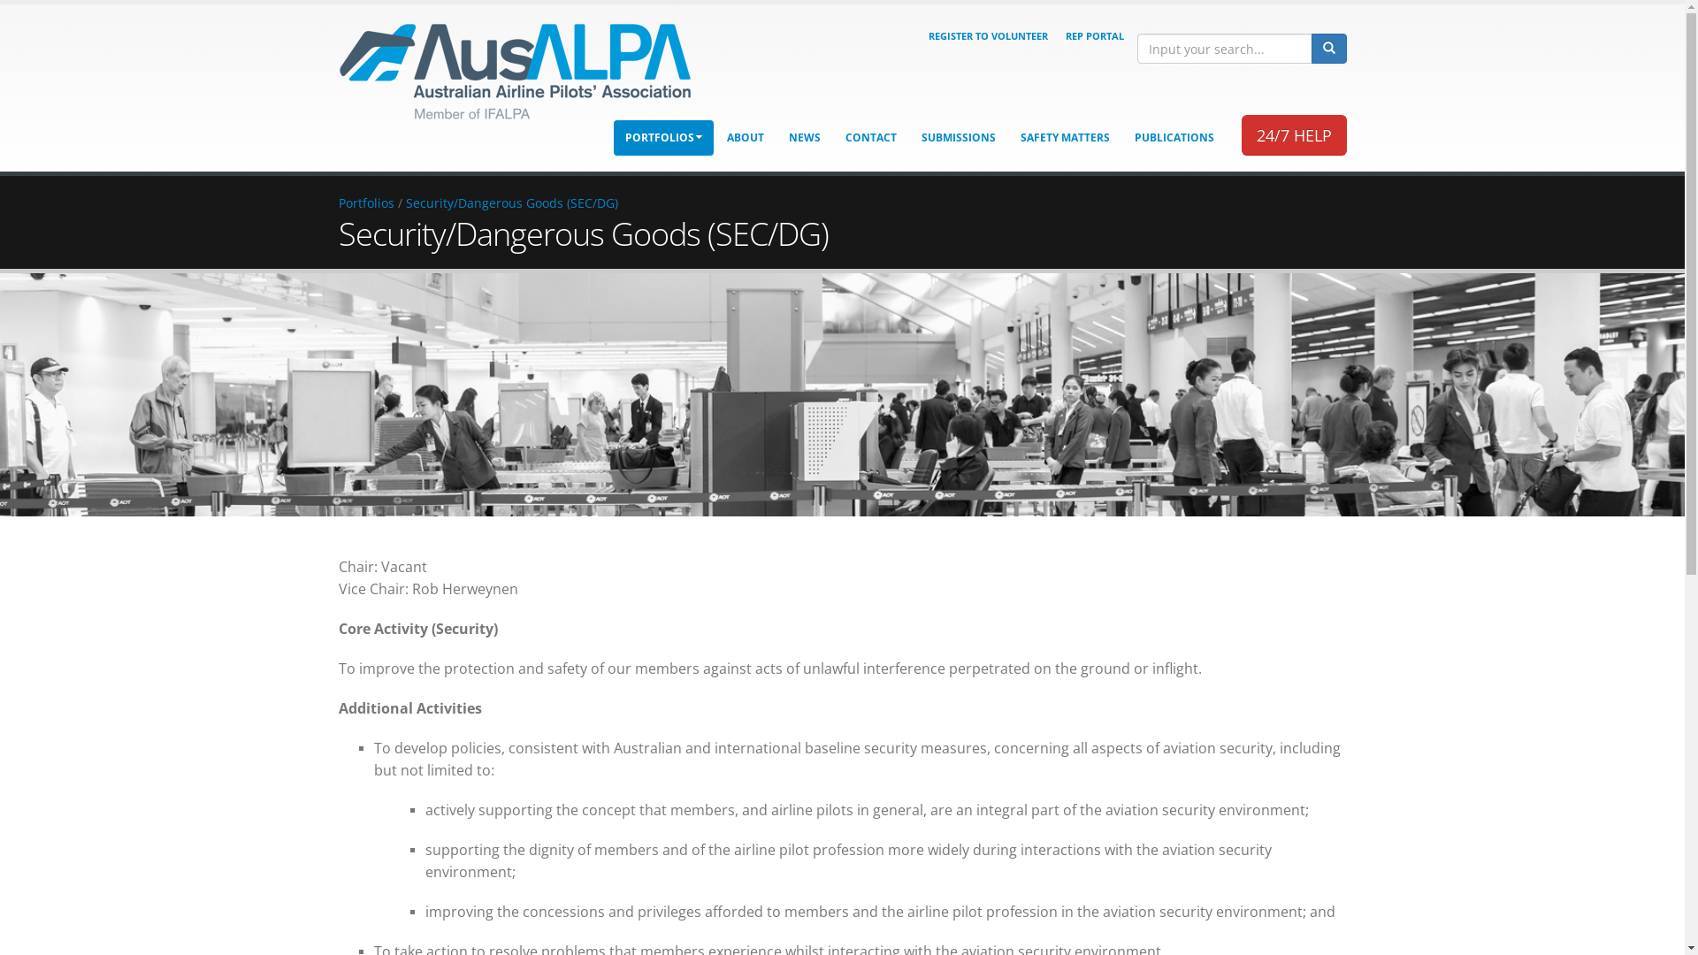 The image size is (1698, 955). I want to click on Australian Airline Pilots' Association (AusALPA), so click(515, 70).